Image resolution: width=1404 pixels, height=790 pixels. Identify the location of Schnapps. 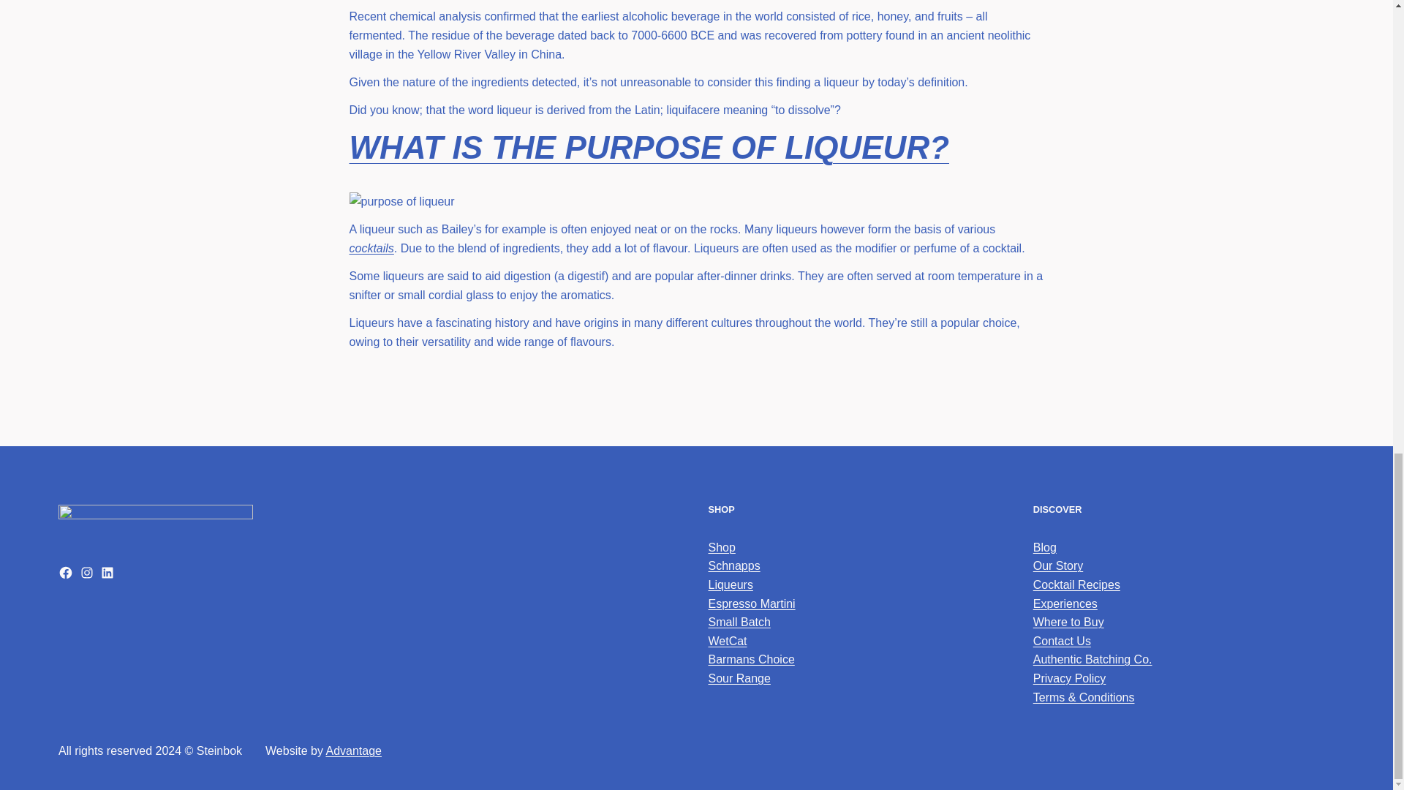
(733, 565).